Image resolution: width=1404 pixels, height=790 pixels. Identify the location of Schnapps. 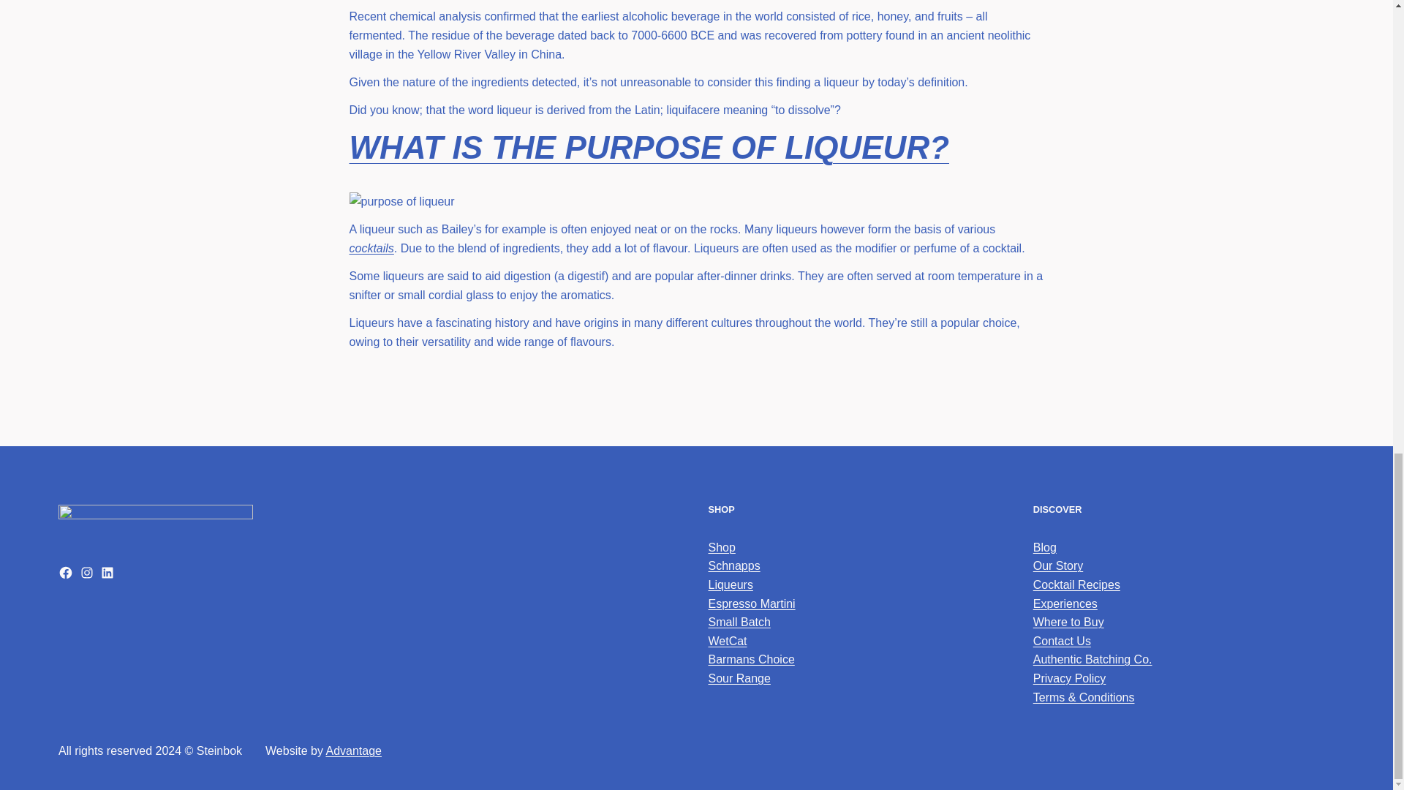
(733, 565).